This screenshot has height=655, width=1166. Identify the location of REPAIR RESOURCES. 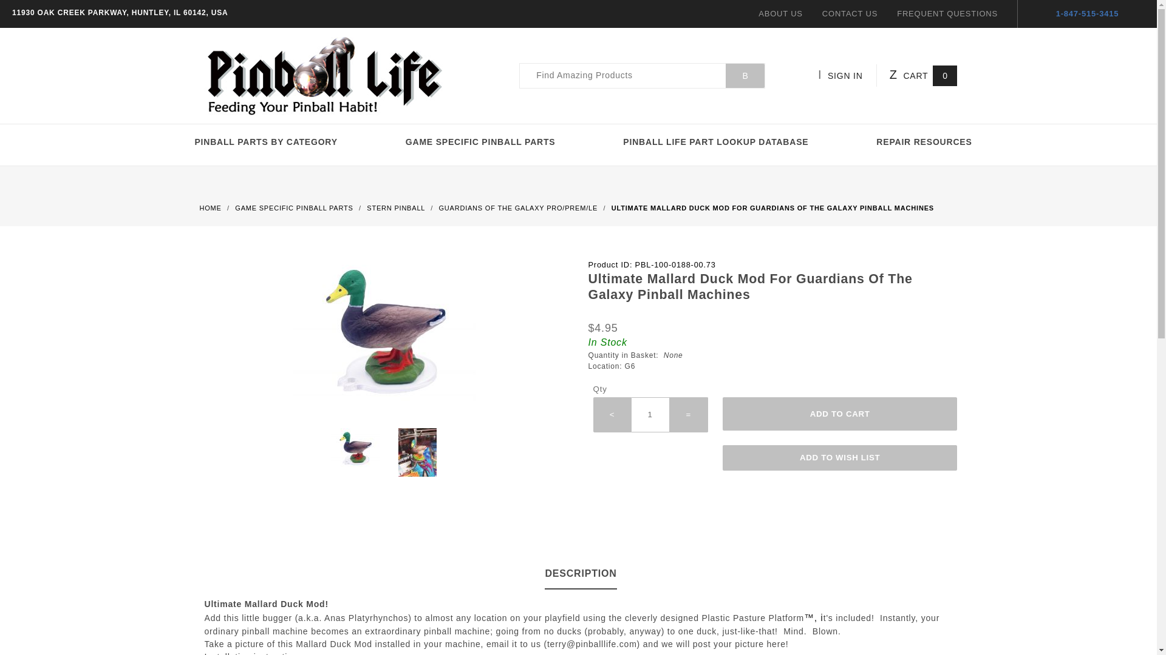
(923, 142).